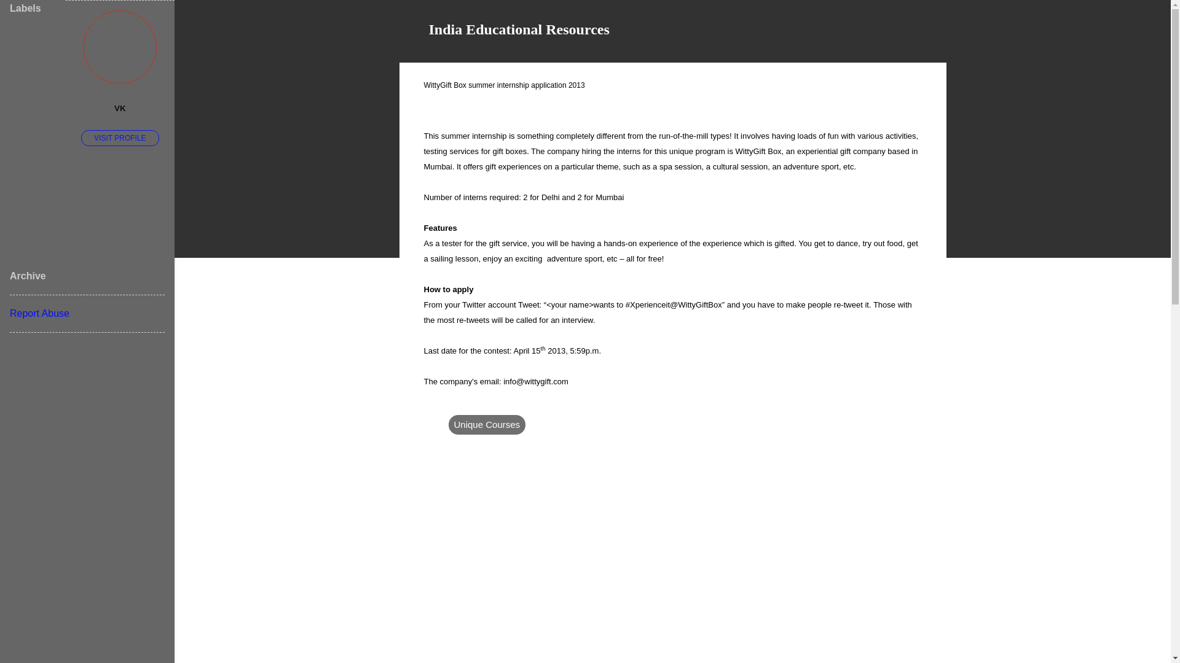 The height and width of the screenshot is (663, 1180). What do you see at coordinates (452, 107) in the screenshot?
I see `April 11, 2013` at bounding box center [452, 107].